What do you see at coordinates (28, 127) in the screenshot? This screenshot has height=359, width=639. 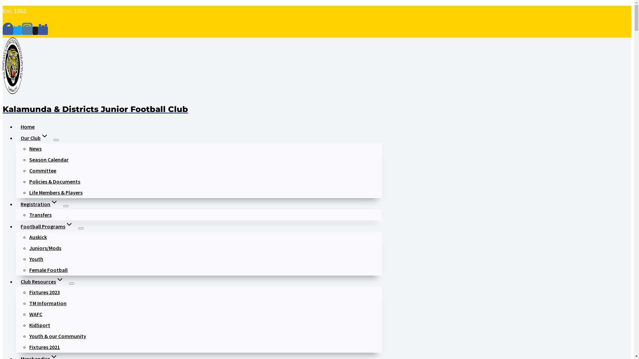 I see `Home` at bounding box center [28, 127].